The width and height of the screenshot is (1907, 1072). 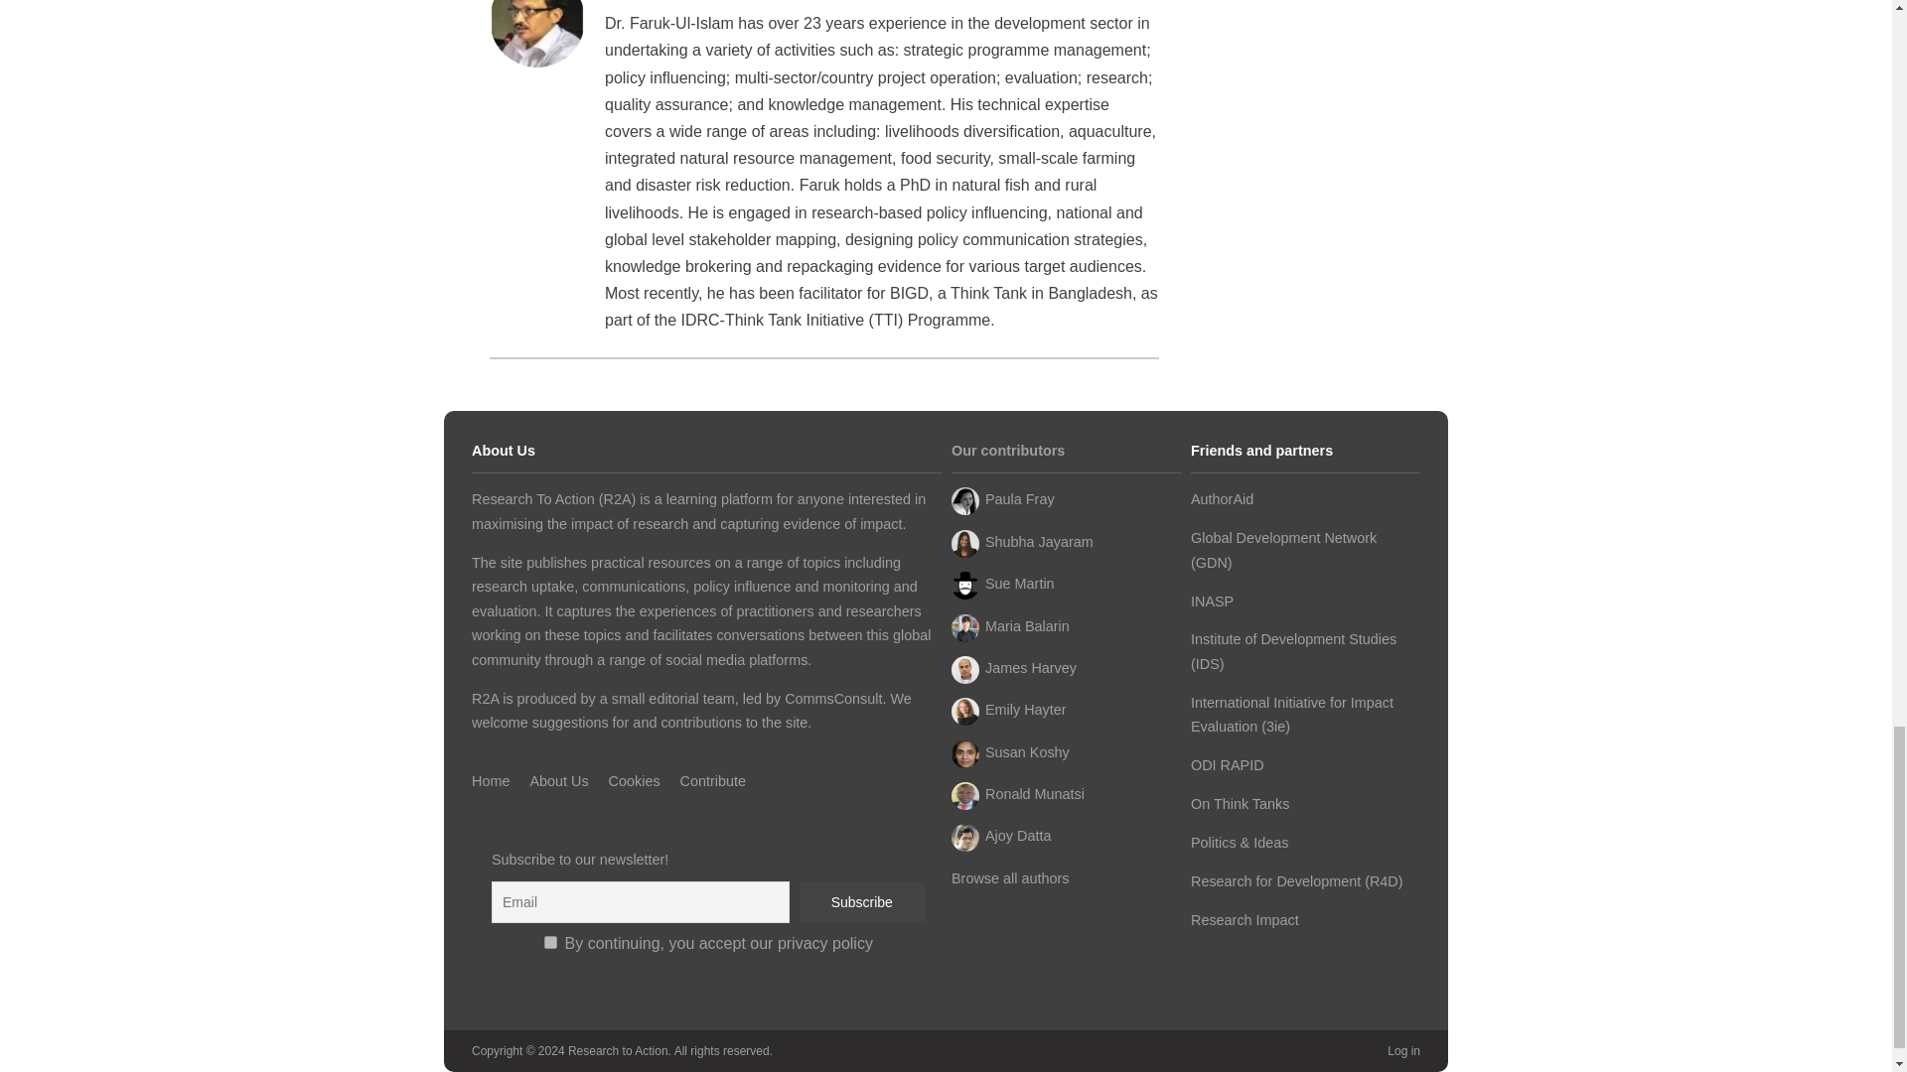 What do you see at coordinates (550, 941) in the screenshot?
I see `on` at bounding box center [550, 941].